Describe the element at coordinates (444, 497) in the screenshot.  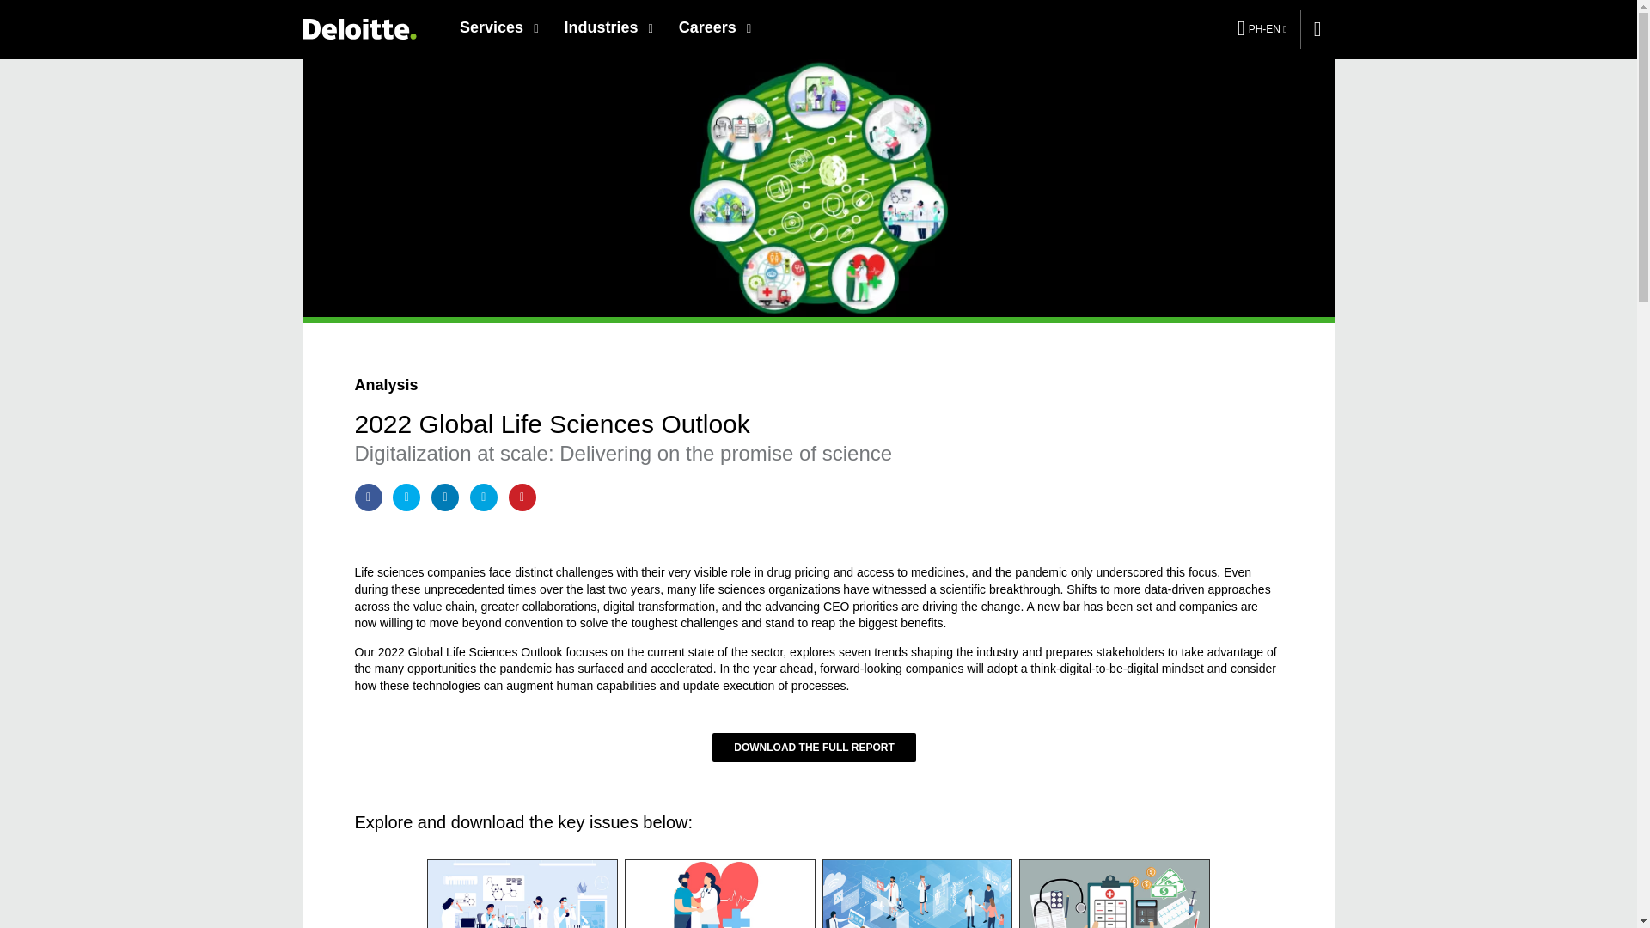
I see `Share via LinkedIn` at that location.